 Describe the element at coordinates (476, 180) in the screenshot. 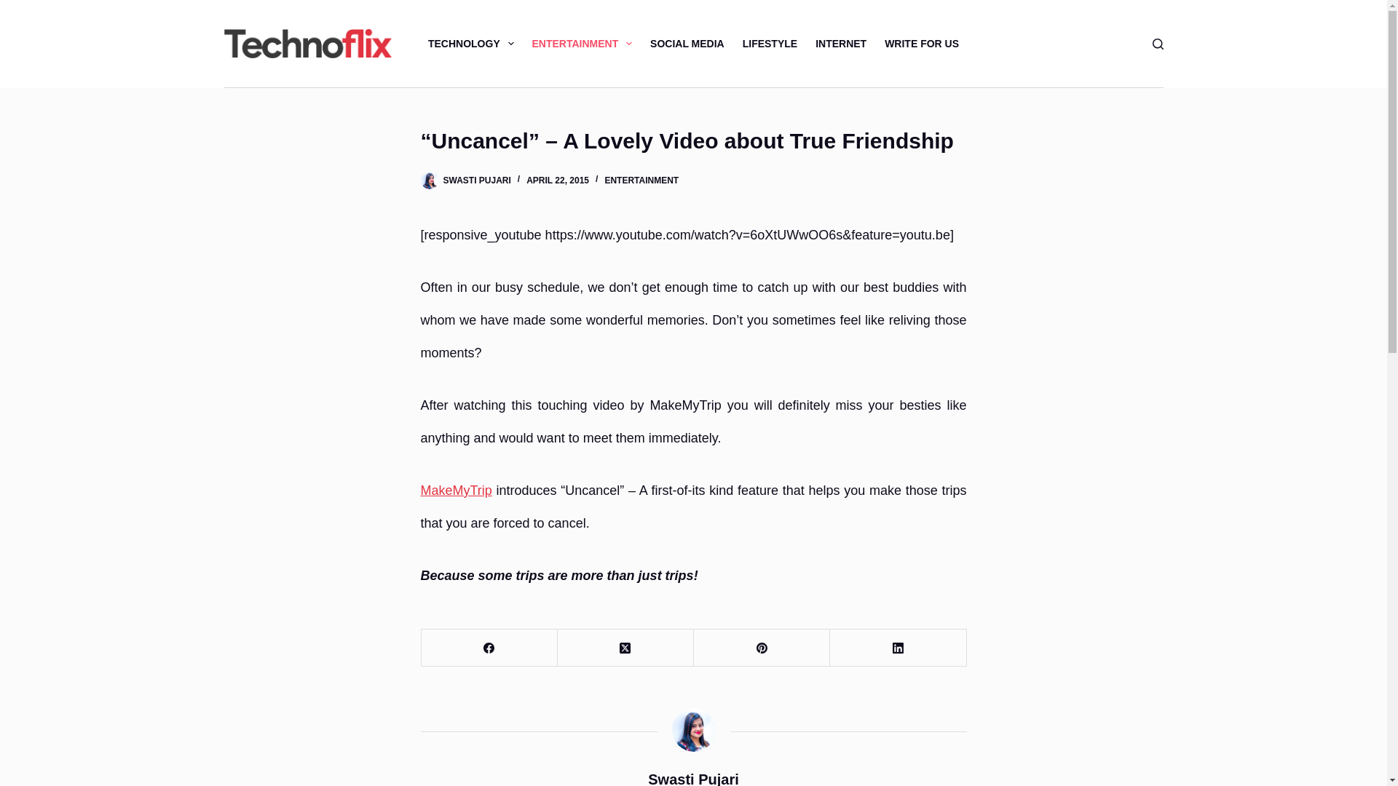

I see `SWASTI PUJARI` at that location.